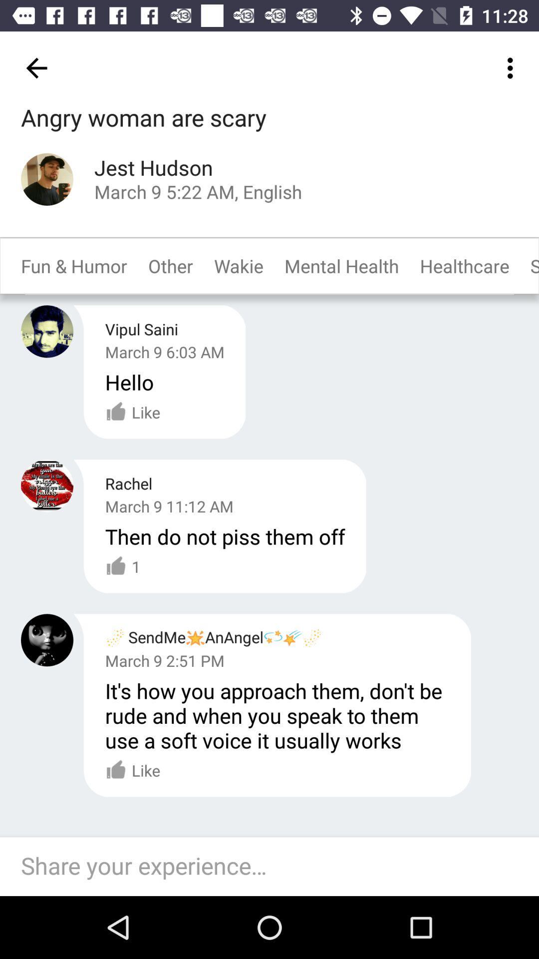 The width and height of the screenshot is (539, 959). Describe the element at coordinates (129, 382) in the screenshot. I see `launch item below the march 9 6` at that location.